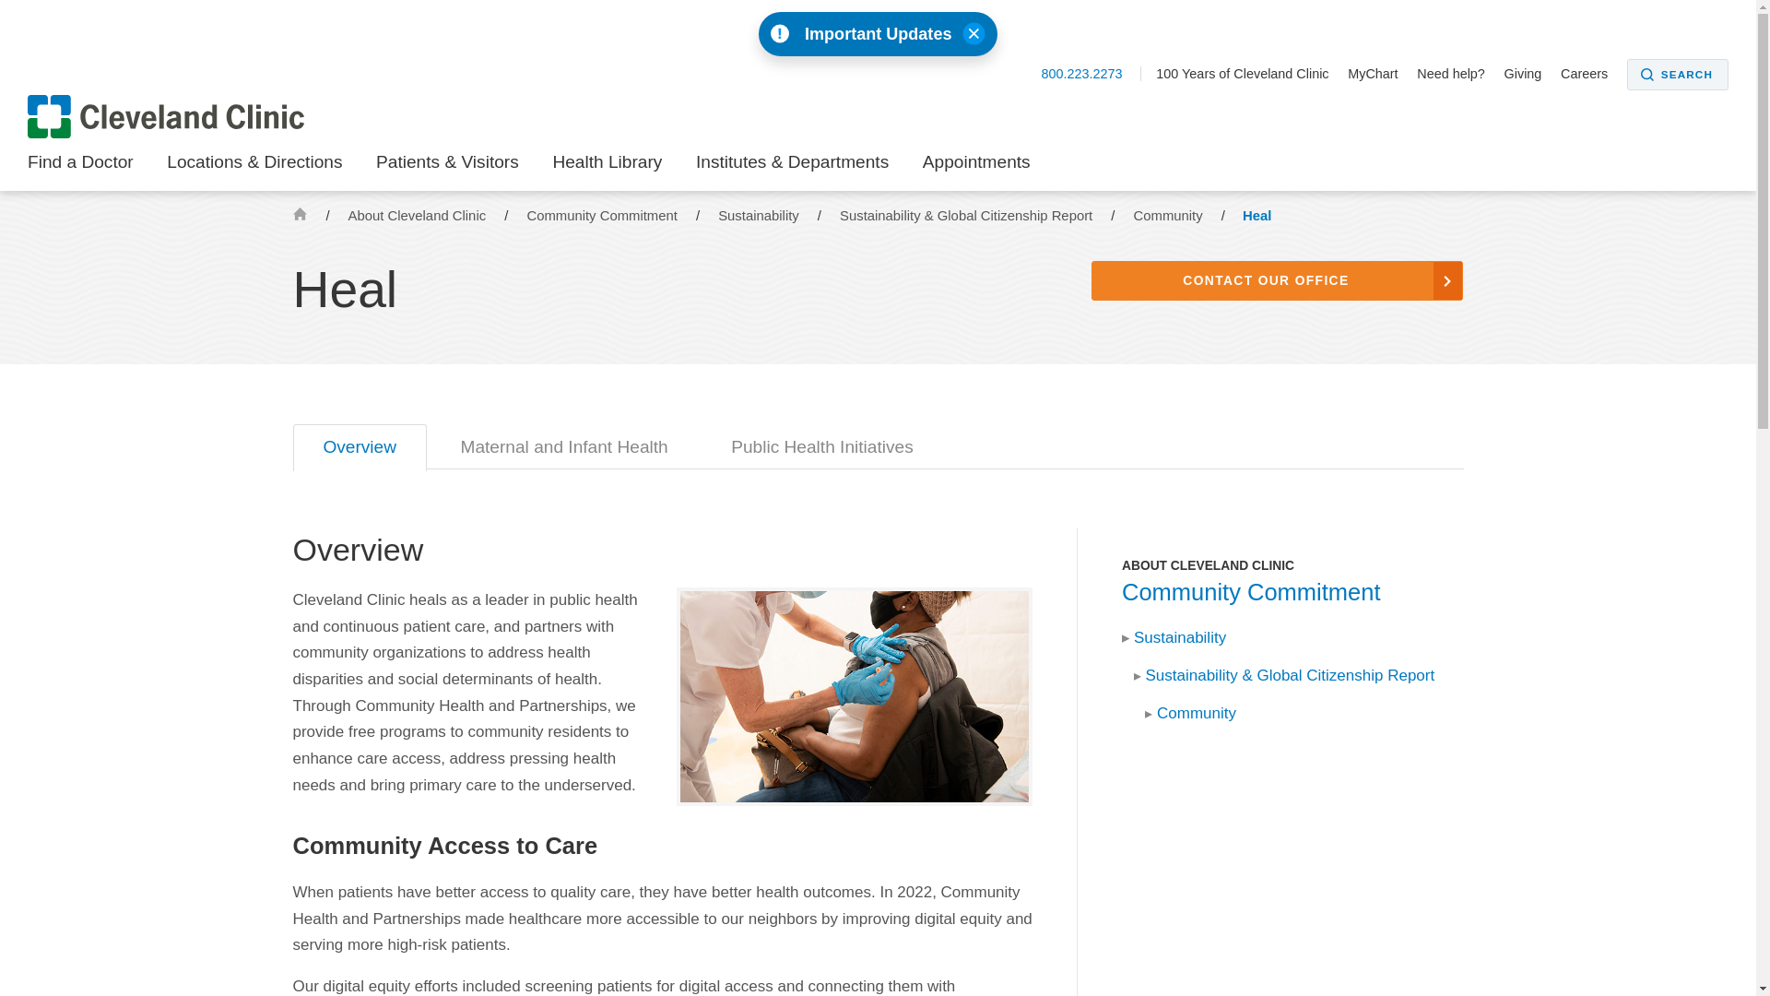  I want to click on MyChart, so click(1379, 74).